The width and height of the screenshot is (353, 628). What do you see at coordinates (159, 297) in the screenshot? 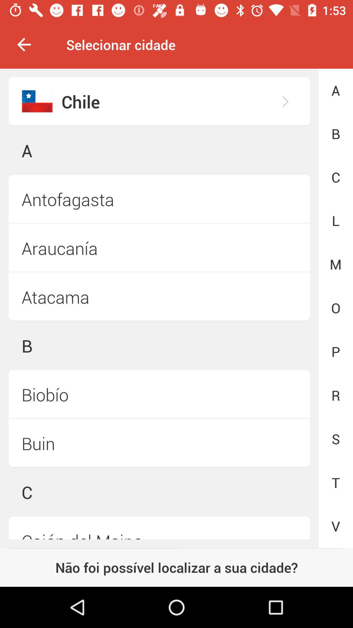
I see `turn off atacama icon` at bounding box center [159, 297].